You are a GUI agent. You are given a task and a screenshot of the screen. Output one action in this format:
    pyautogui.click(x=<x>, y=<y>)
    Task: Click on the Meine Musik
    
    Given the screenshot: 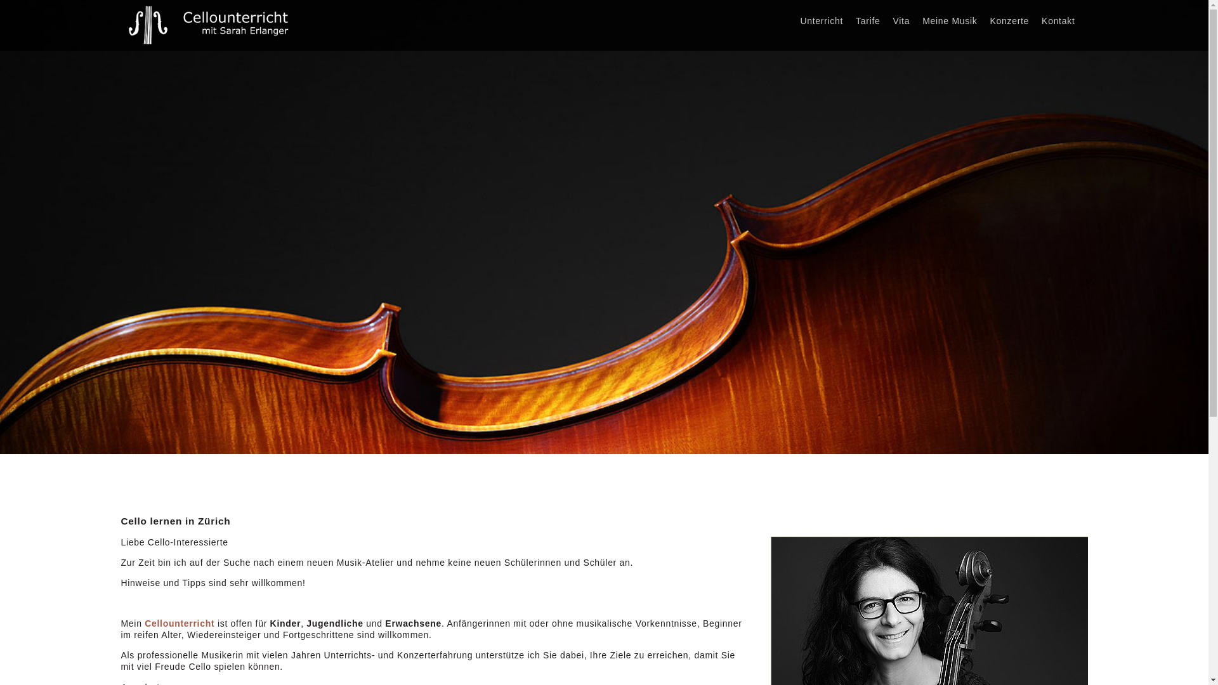 What is the action you would take?
    pyautogui.click(x=950, y=21)
    